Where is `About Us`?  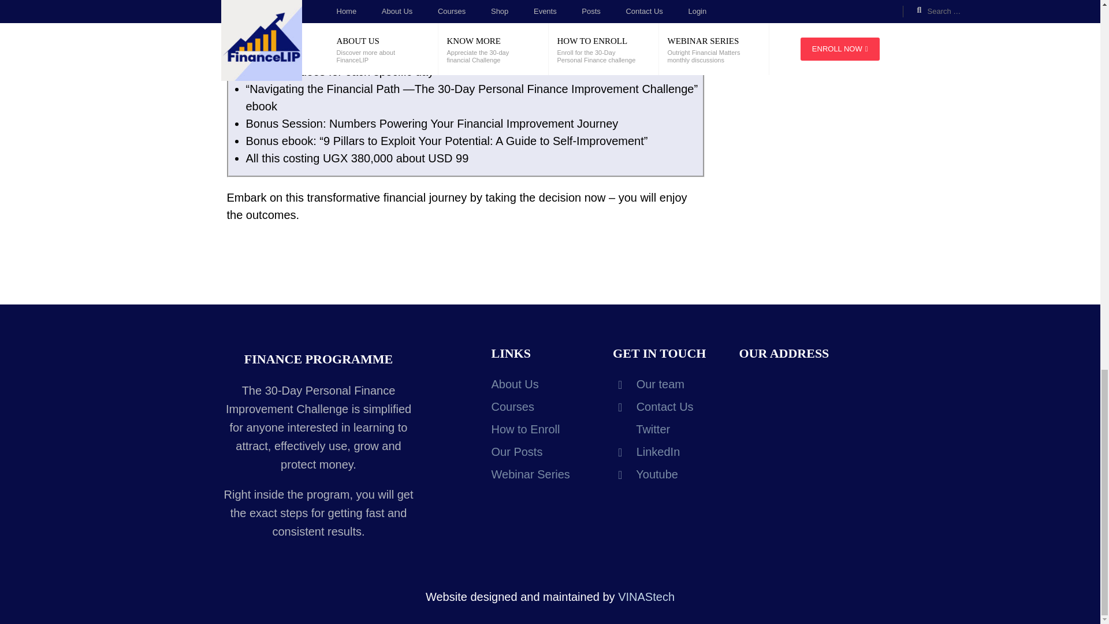
About Us is located at coordinates (514, 384).